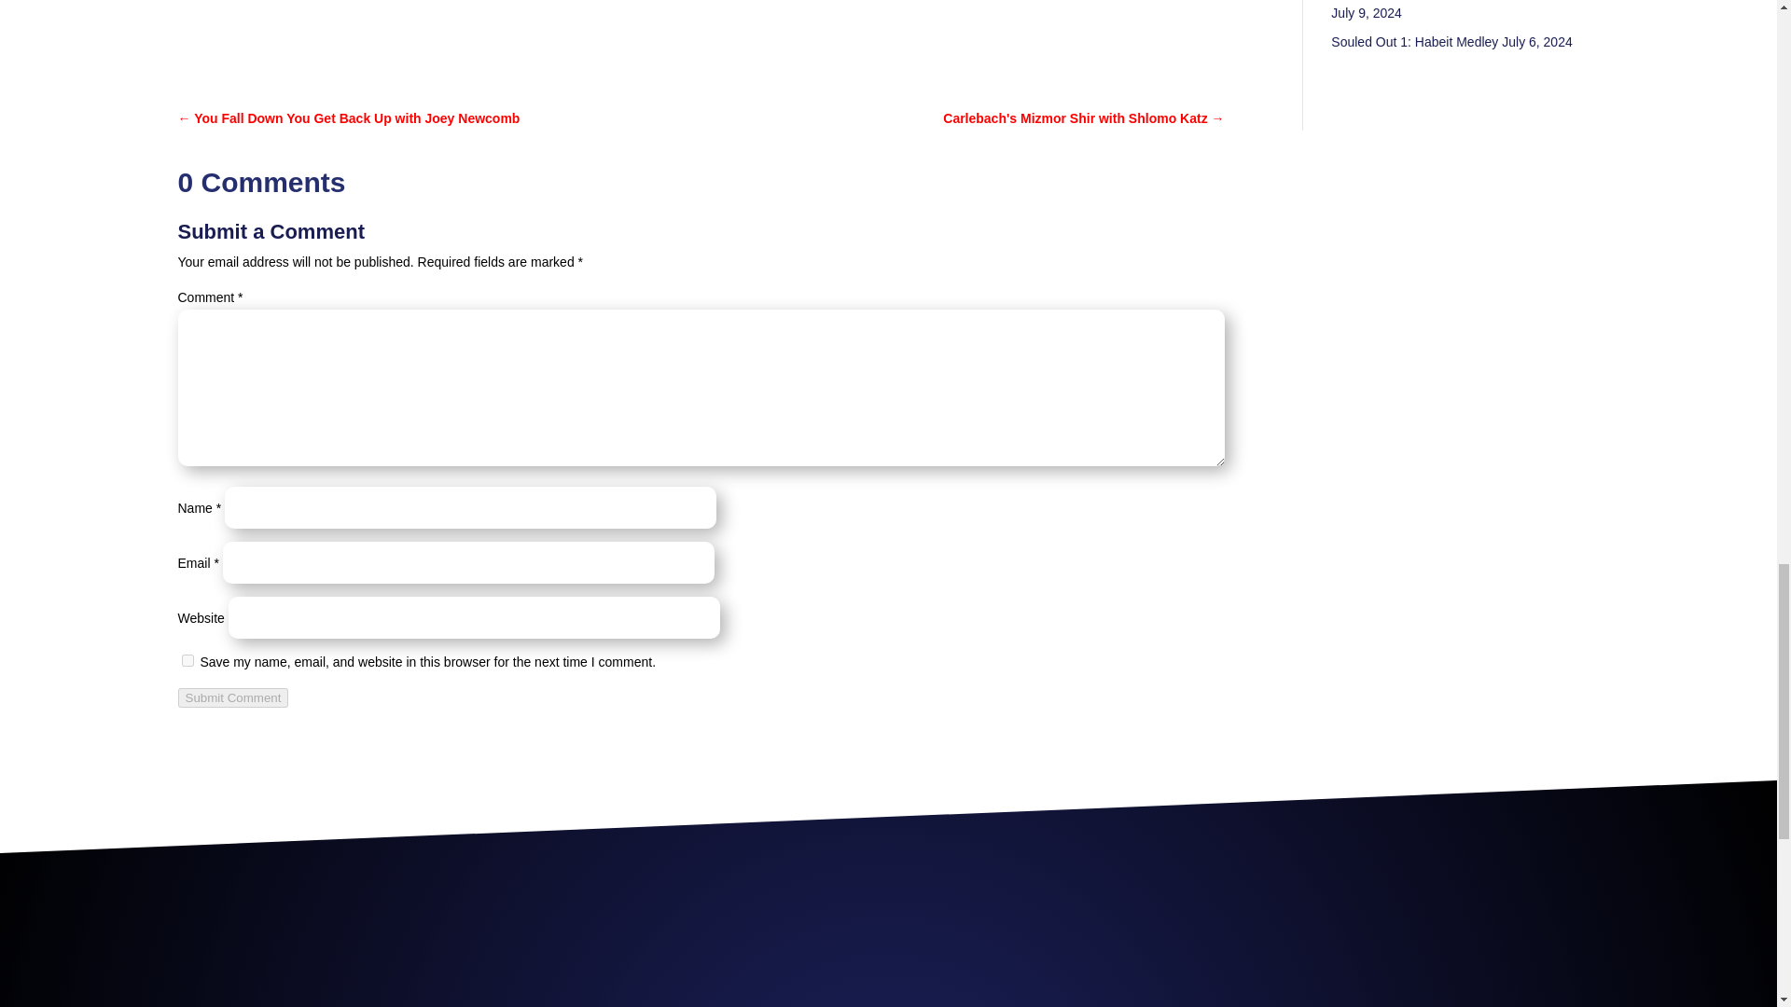 Image resolution: width=1791 pixels, height=1007 pixels. What do you see at coordinates (233, 697) in the screenshot?
I see `Submit Comment` at bounding box center [233, 697].